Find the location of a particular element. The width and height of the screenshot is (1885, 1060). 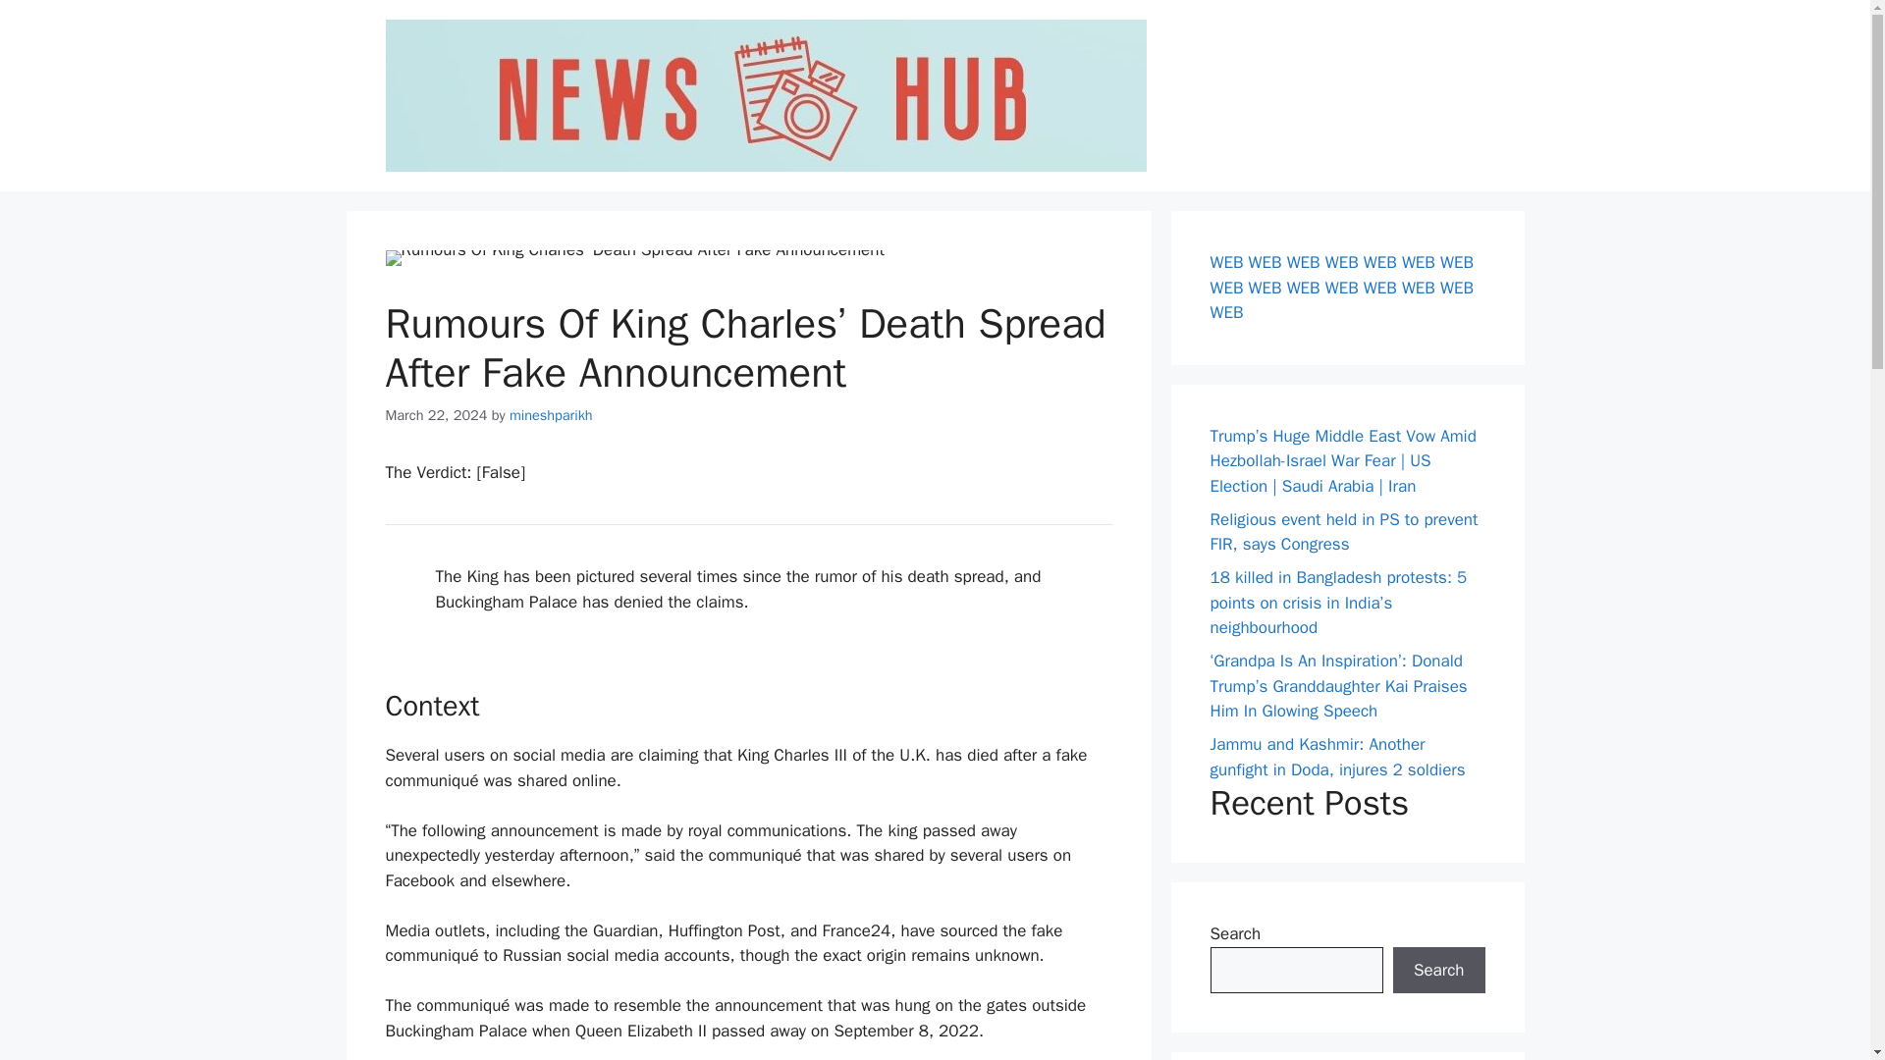

WEB is located at coordinates (1341, 262).